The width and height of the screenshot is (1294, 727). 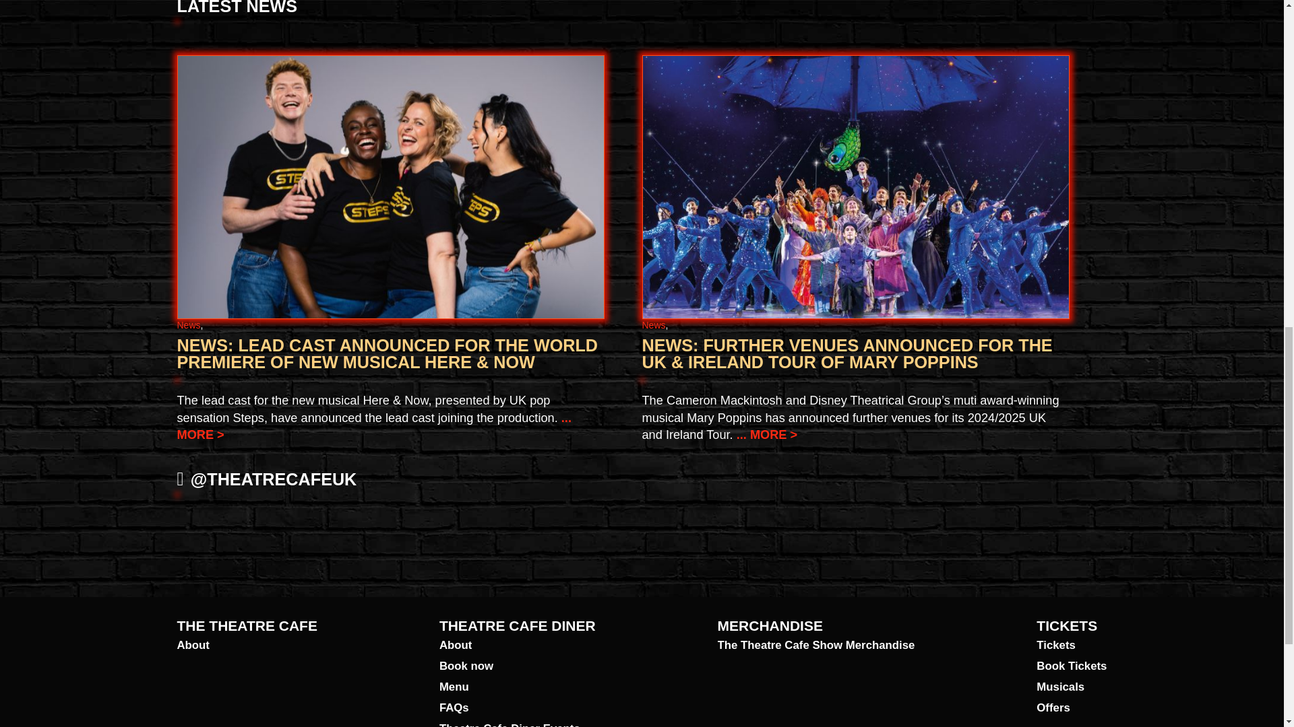 I want to click on THE THEATRE CAFE, so click(x=247, y=625).